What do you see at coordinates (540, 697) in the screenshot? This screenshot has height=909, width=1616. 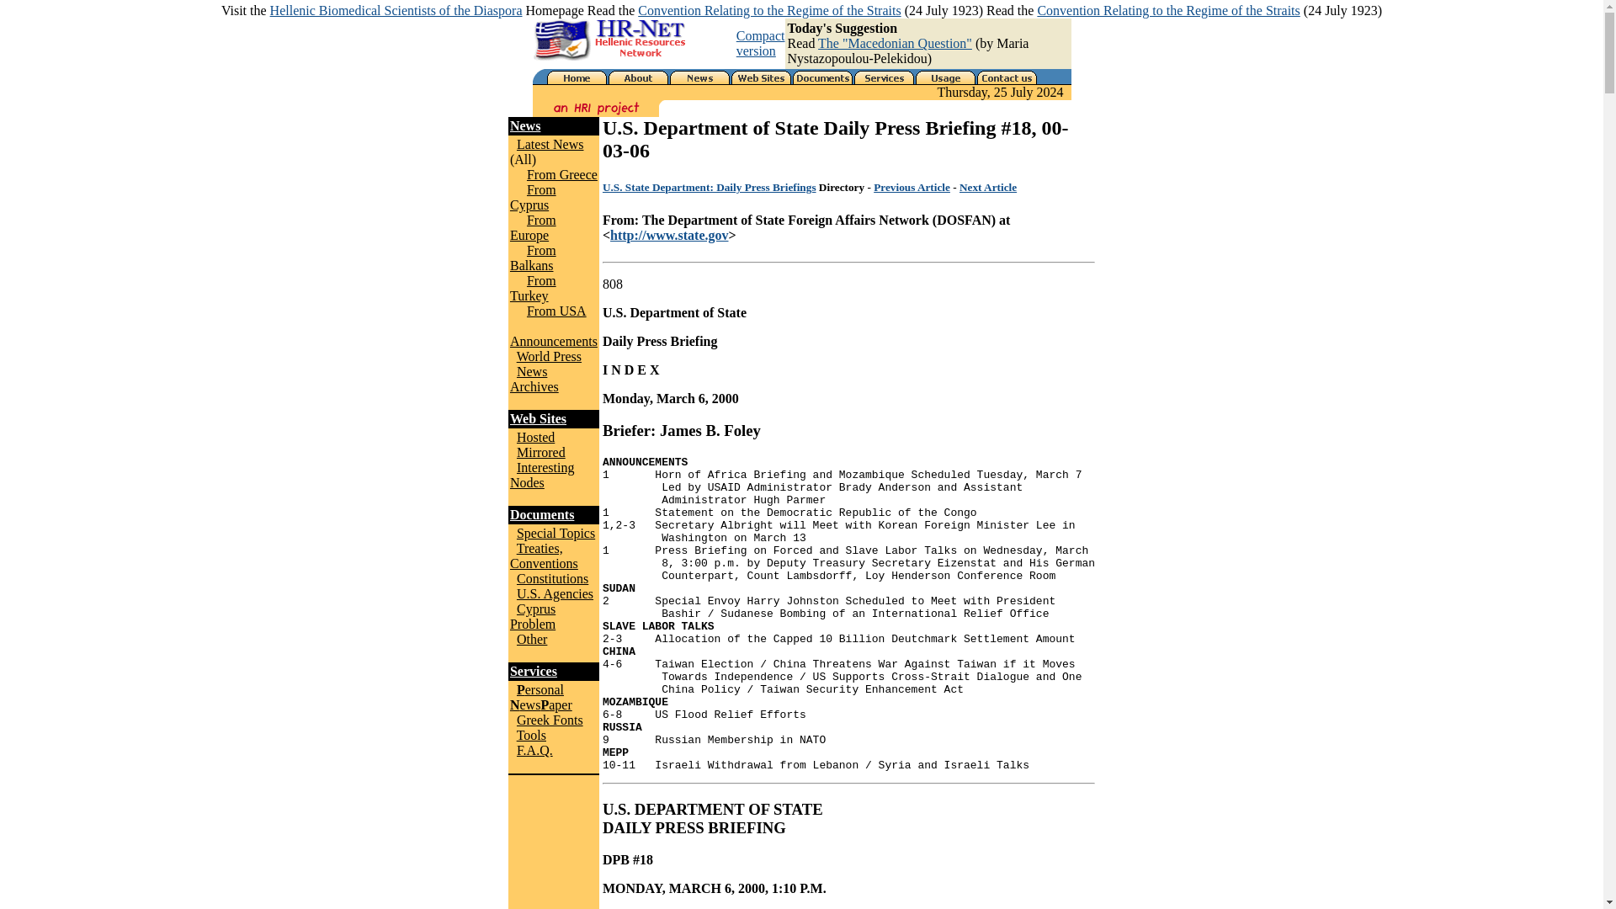 I see `Personal NewsPaper` at bounding box center [540, 697].